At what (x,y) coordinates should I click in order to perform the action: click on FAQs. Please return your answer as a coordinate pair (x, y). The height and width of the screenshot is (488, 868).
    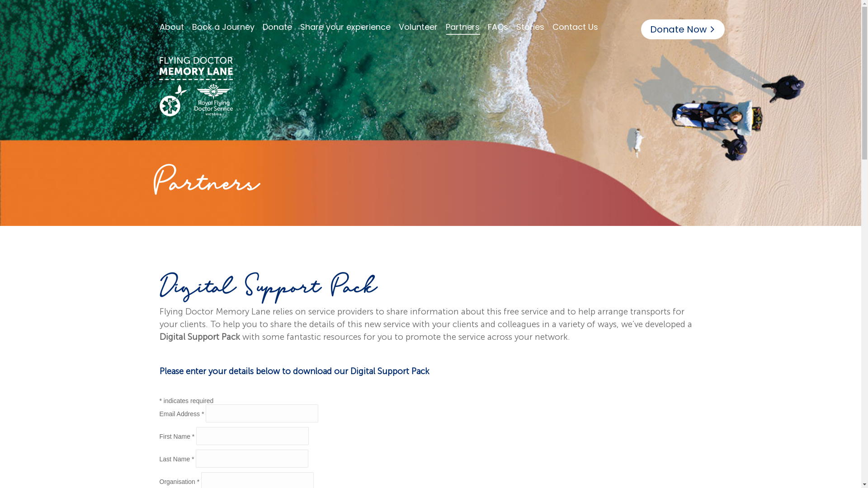
    Looking at the image, I should click on (498, 27).